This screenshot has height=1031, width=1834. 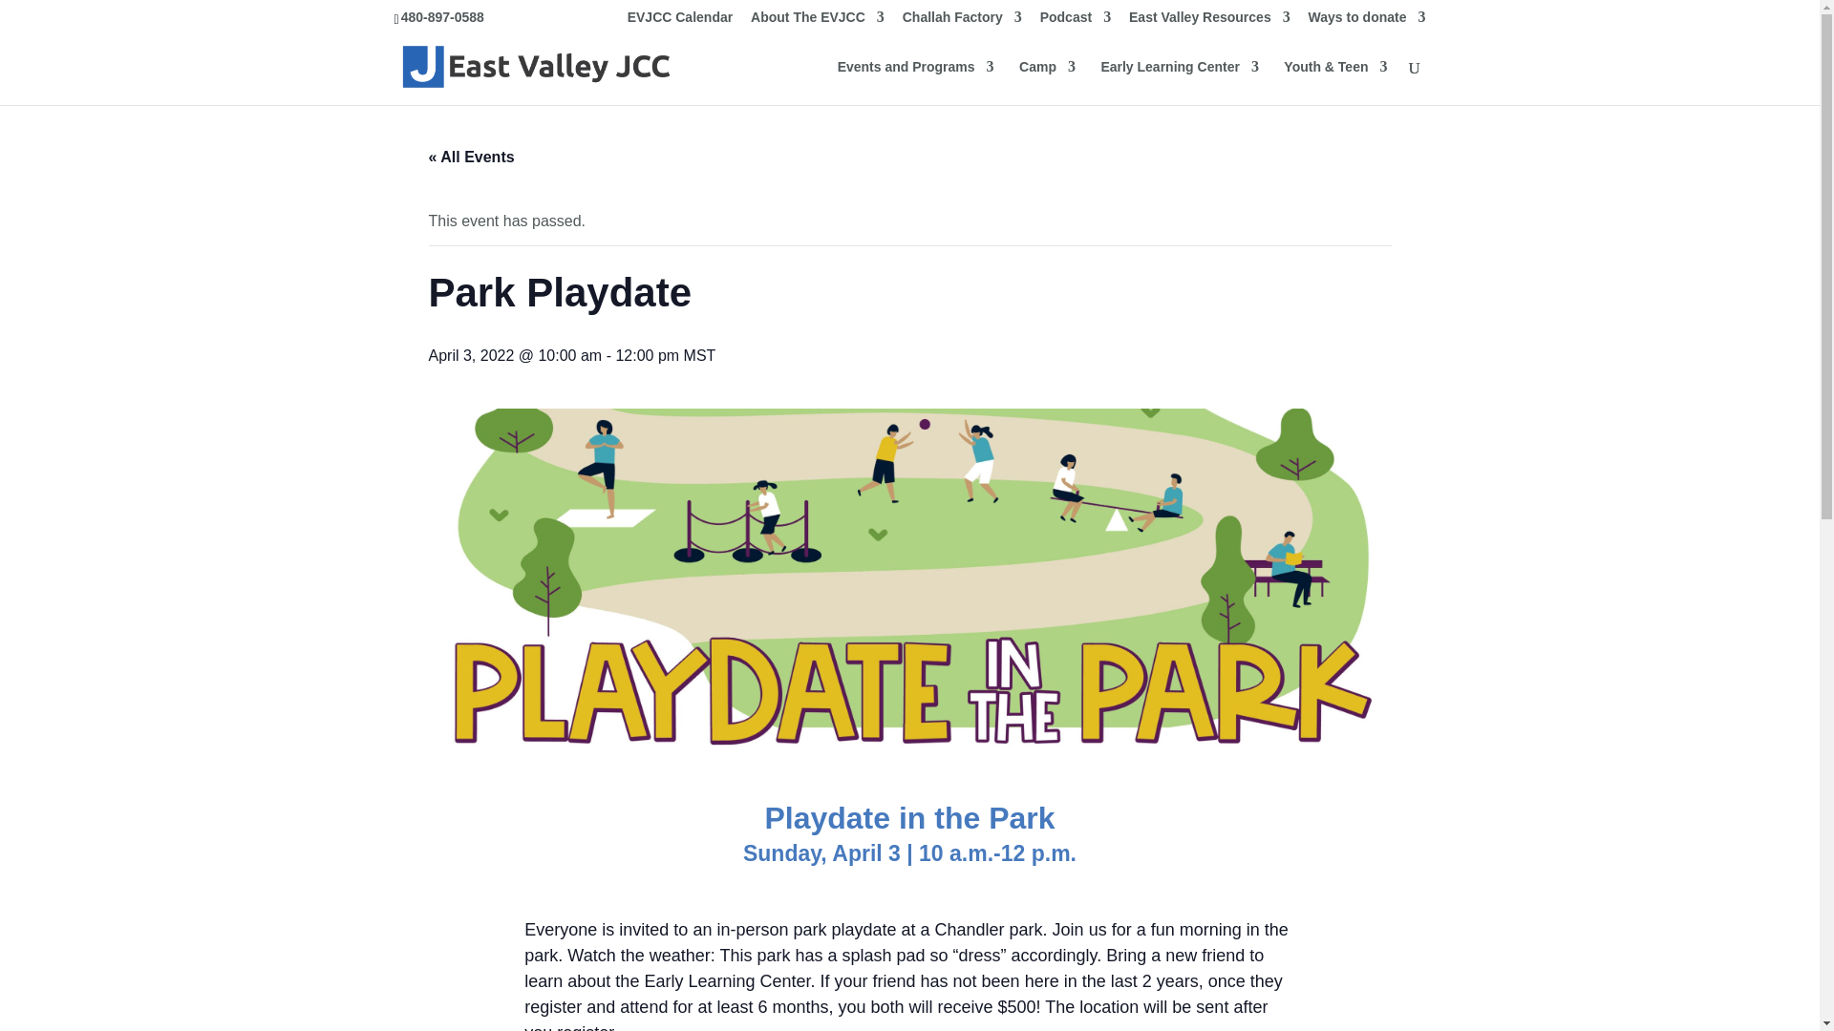 I want to click on Challah Factory, so click(x=961, y=21).